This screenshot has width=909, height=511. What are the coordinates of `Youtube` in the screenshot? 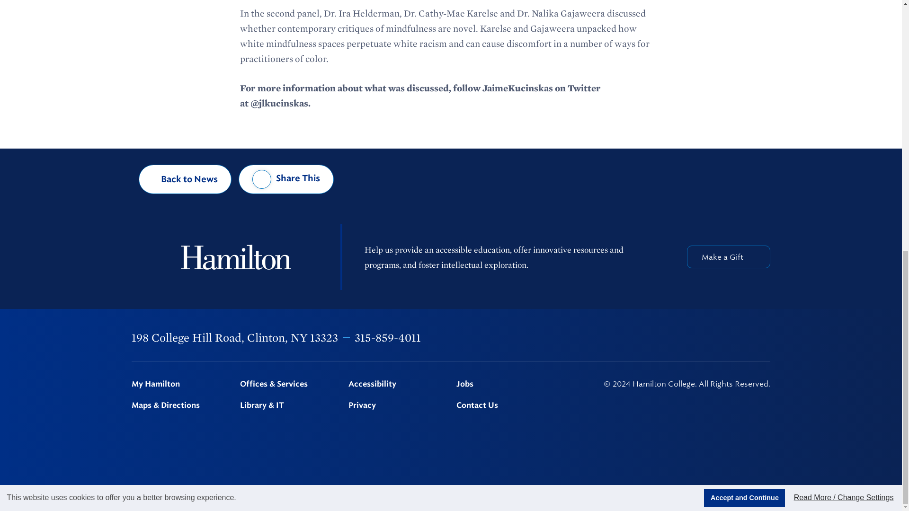 It's located at (742, 337).